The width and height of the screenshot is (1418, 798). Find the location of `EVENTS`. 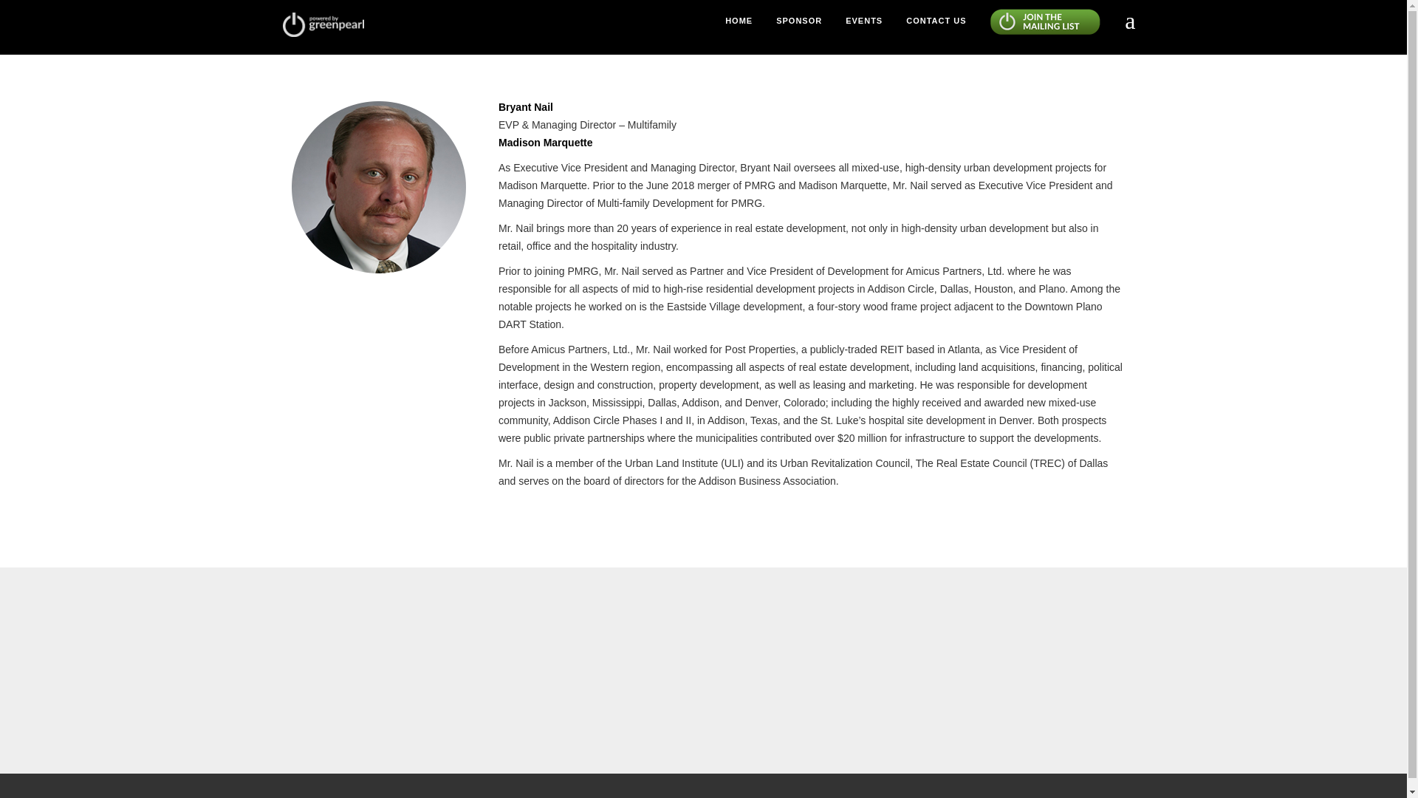

EVENTS is located at coordinates (863, 30).